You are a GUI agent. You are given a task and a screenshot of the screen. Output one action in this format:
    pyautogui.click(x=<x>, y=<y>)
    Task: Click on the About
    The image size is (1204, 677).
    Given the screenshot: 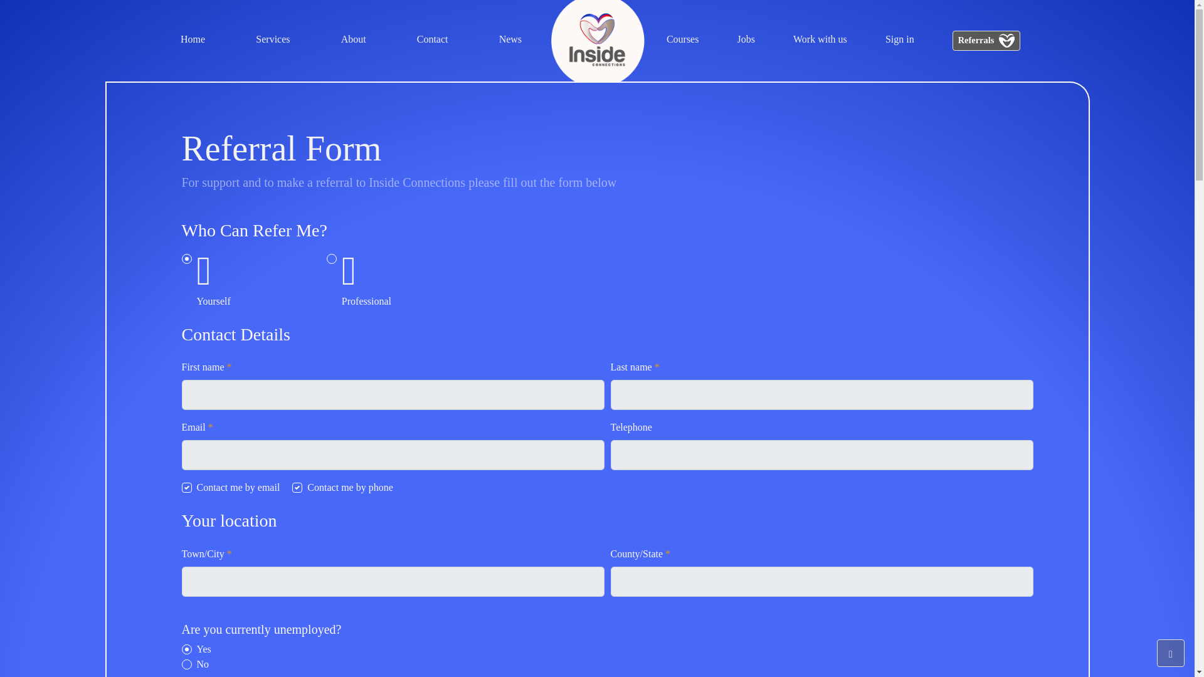 What is the action you would take?
    pyautogui.click(x=353, y=40)
    